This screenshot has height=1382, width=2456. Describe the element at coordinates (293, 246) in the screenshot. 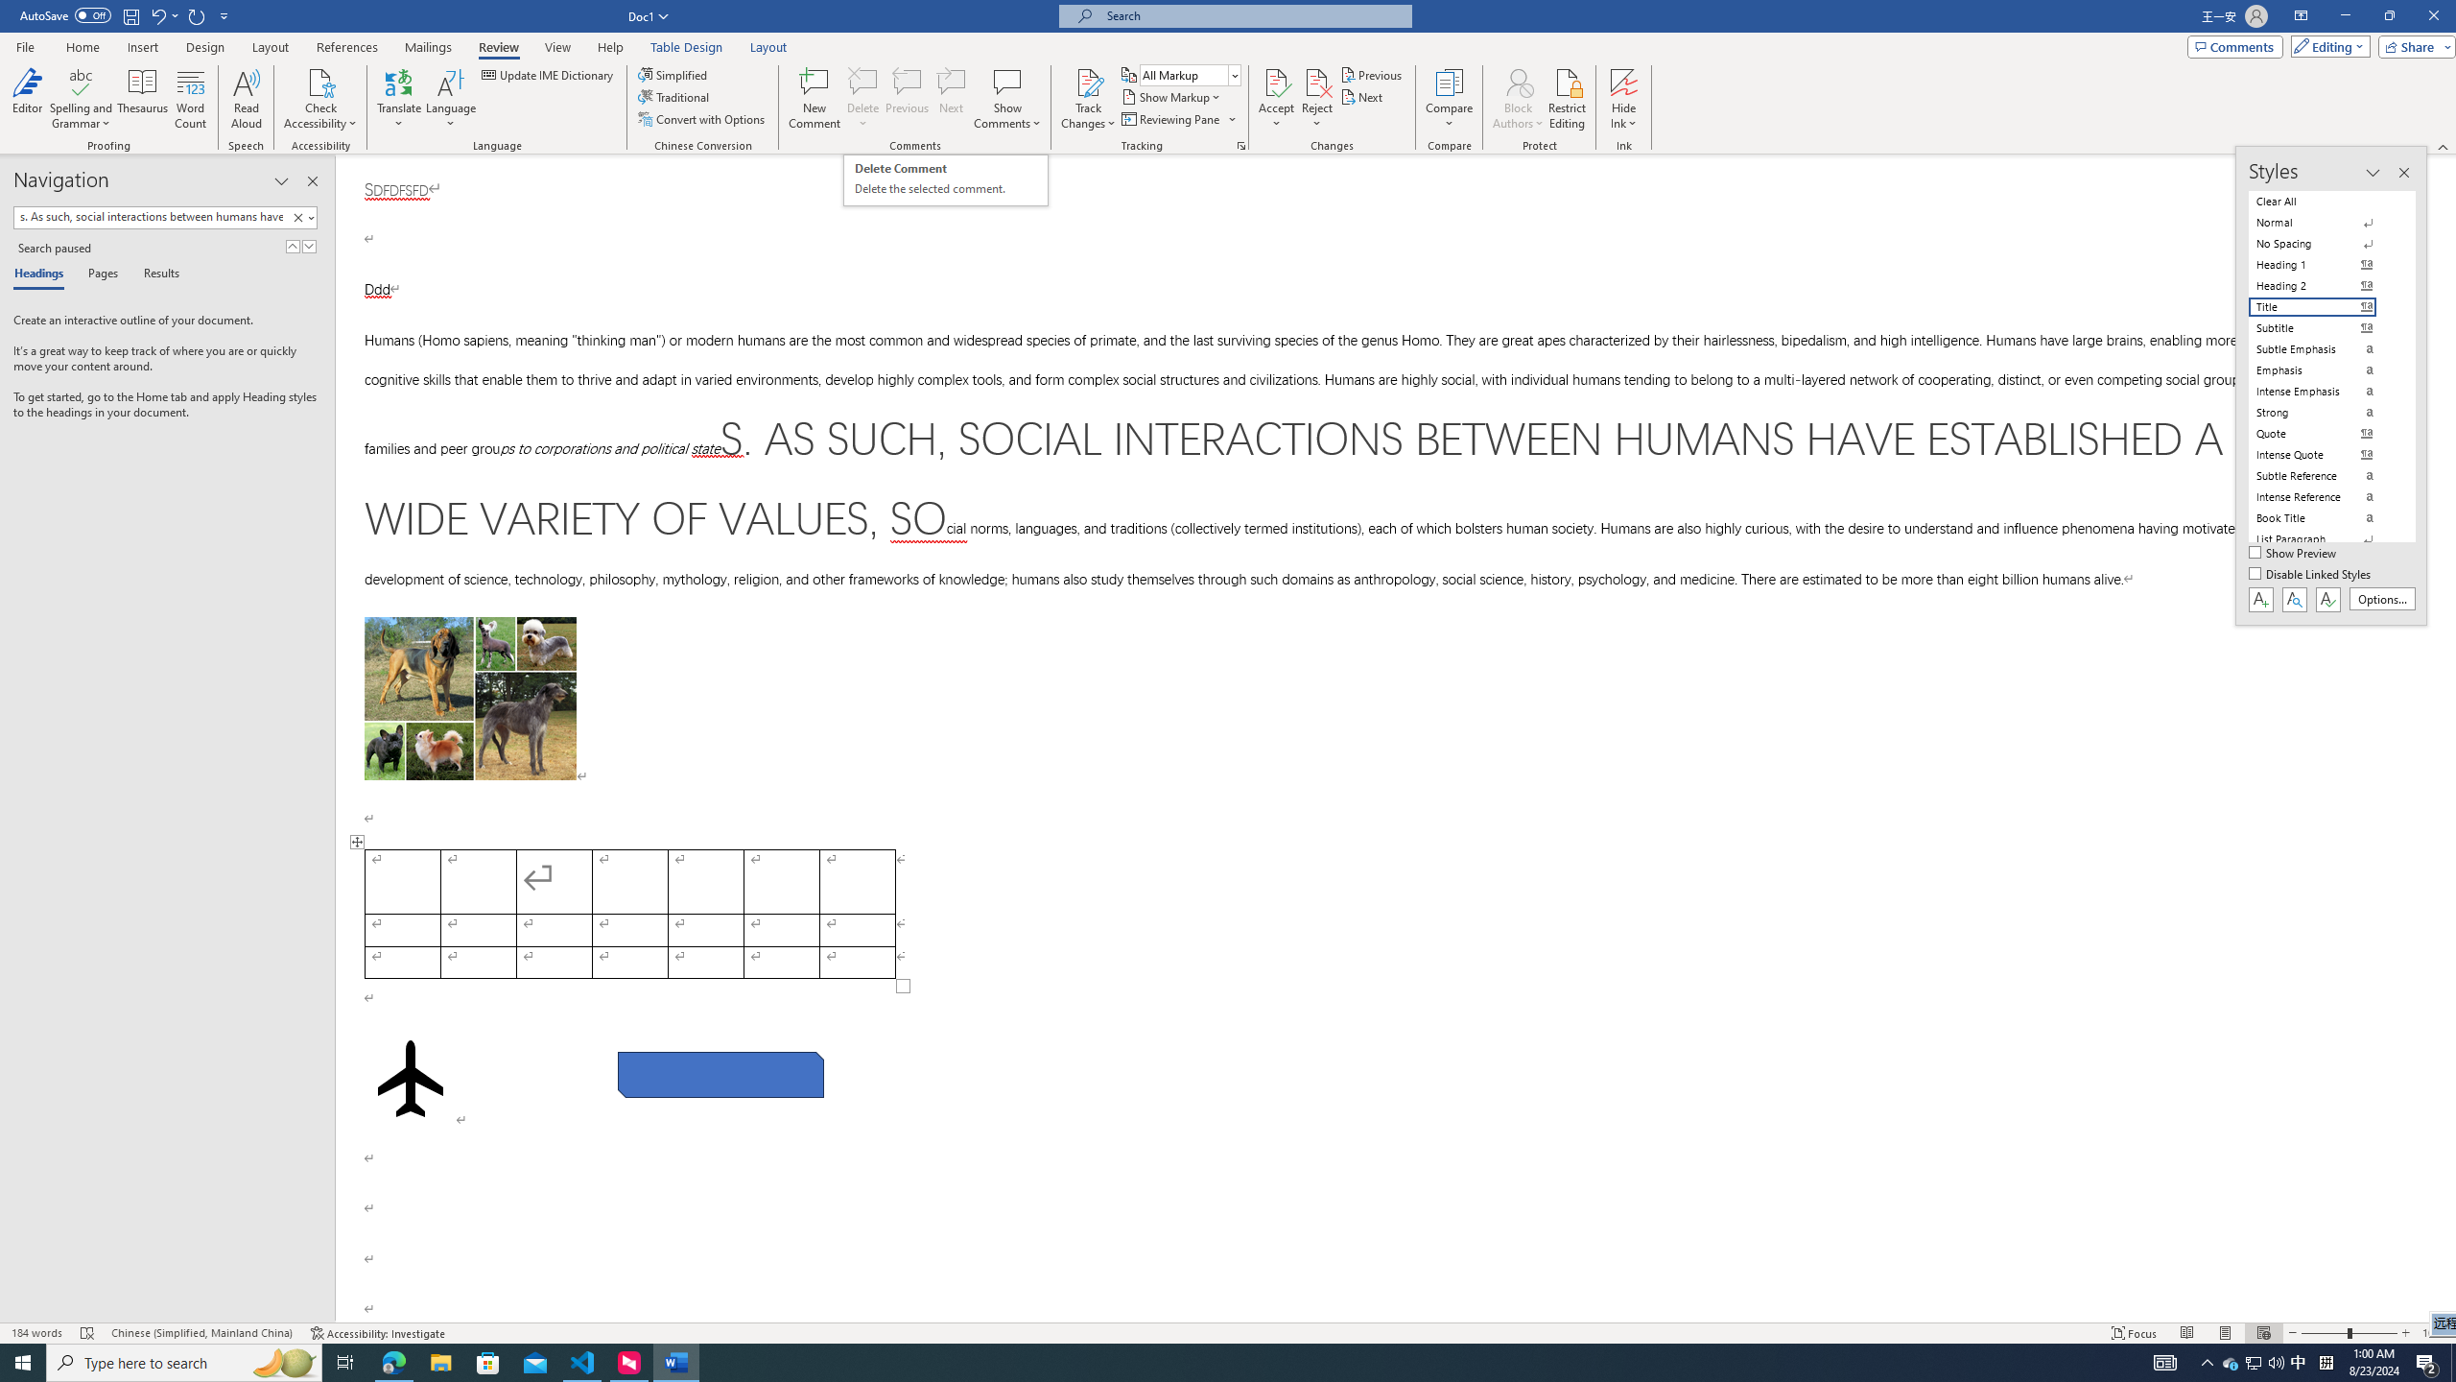

I see `Previous Result` at that location.